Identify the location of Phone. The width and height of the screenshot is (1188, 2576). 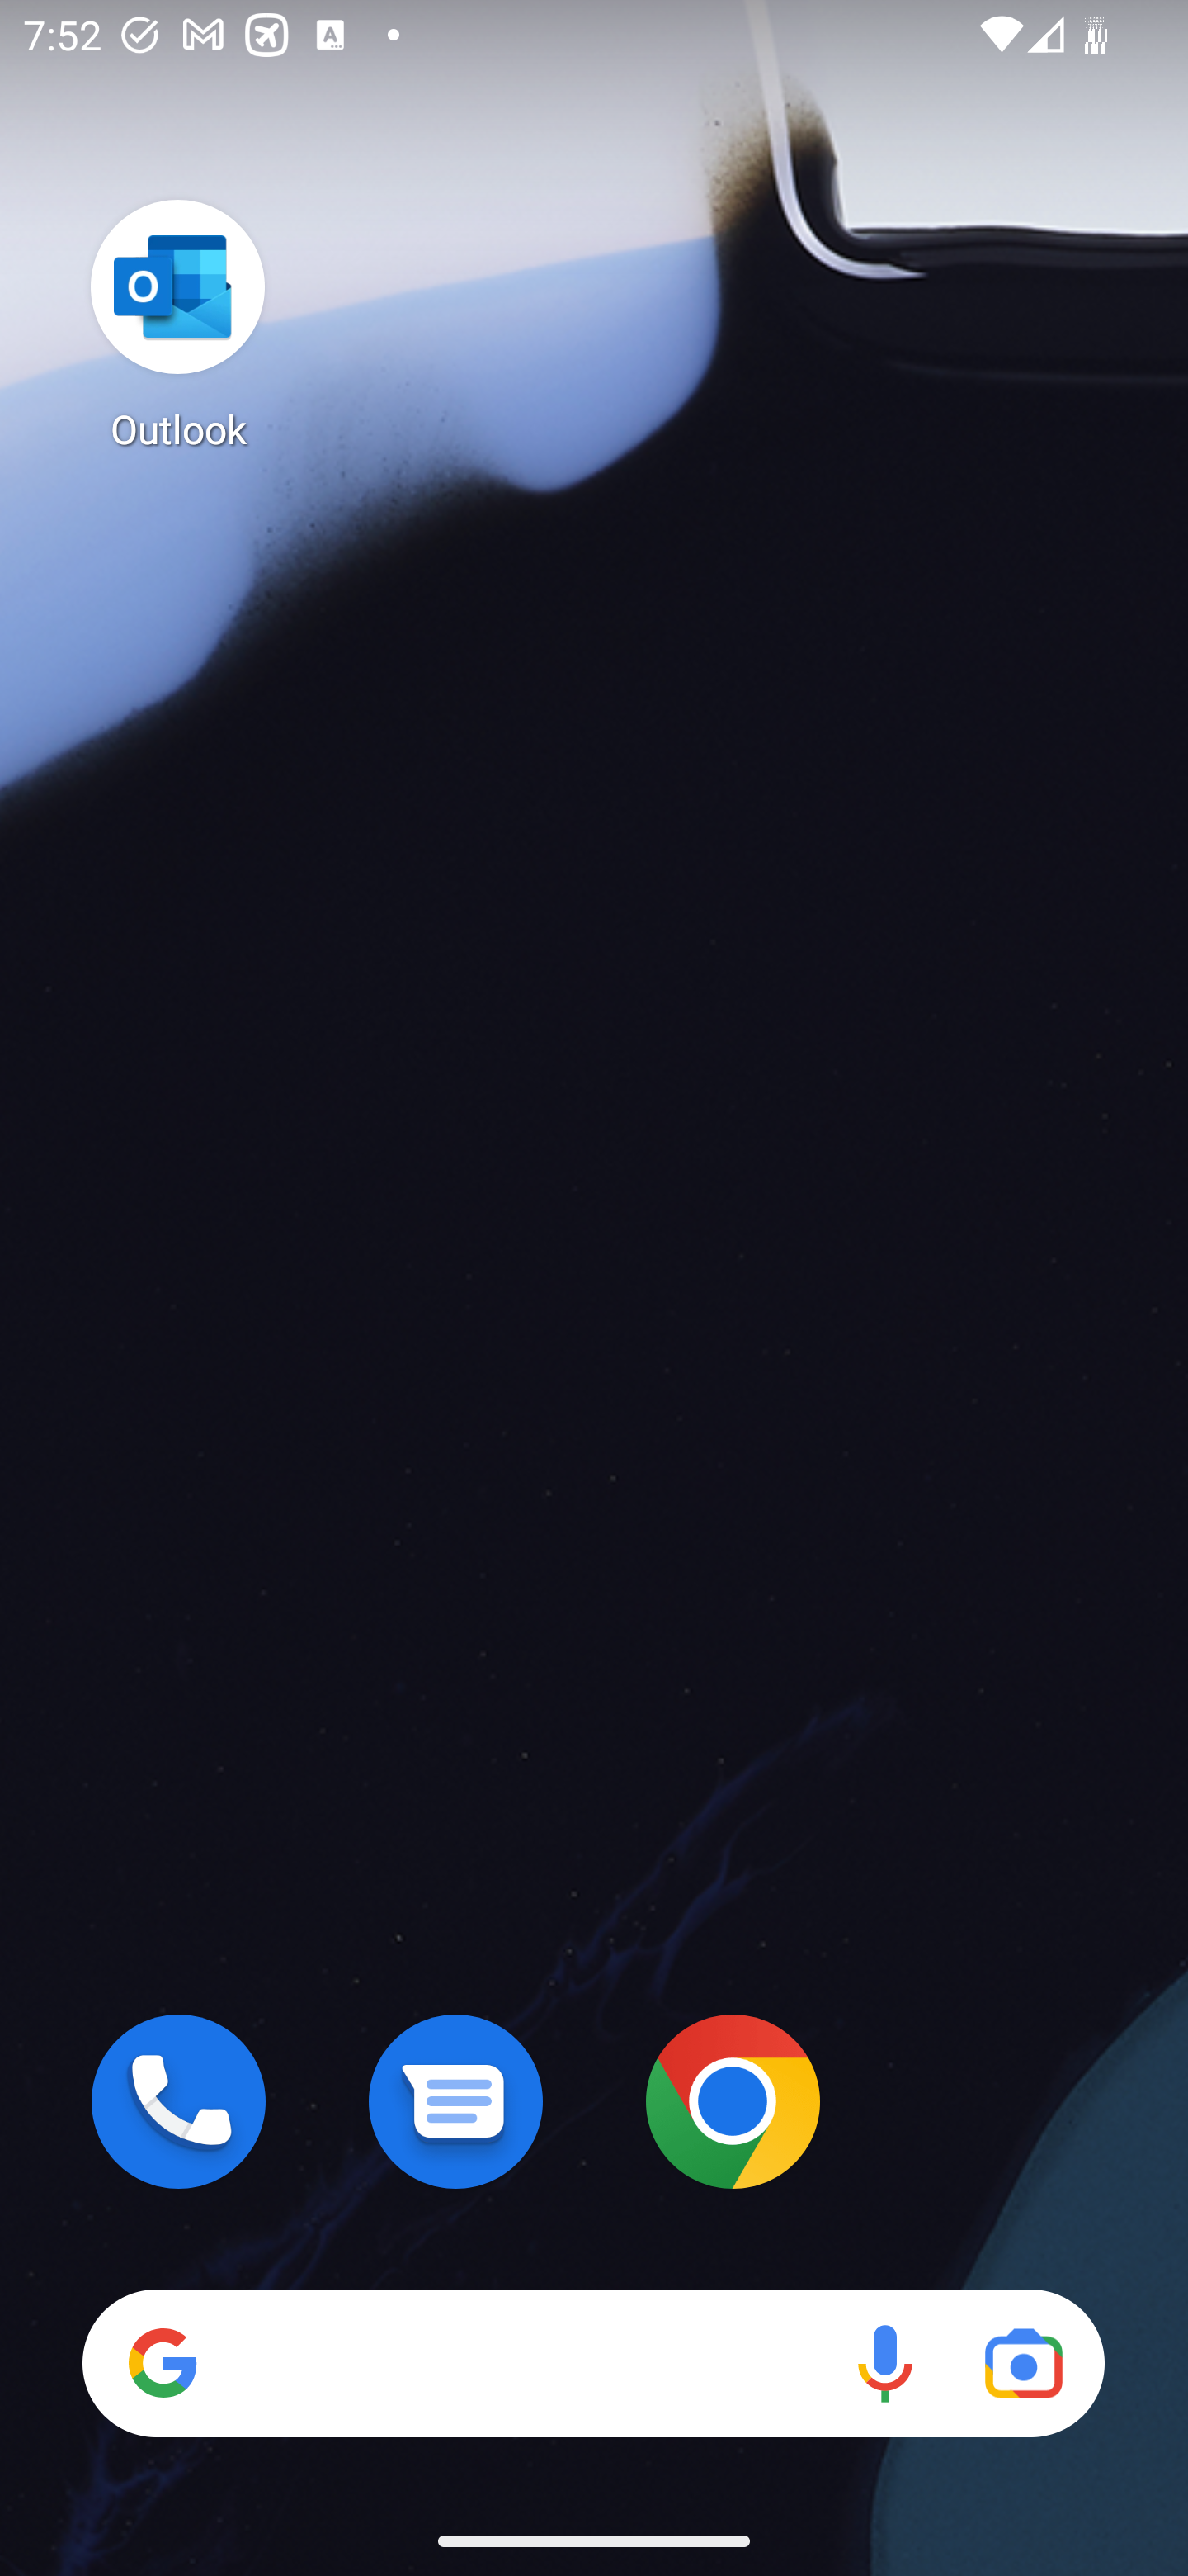
(178, 2101).